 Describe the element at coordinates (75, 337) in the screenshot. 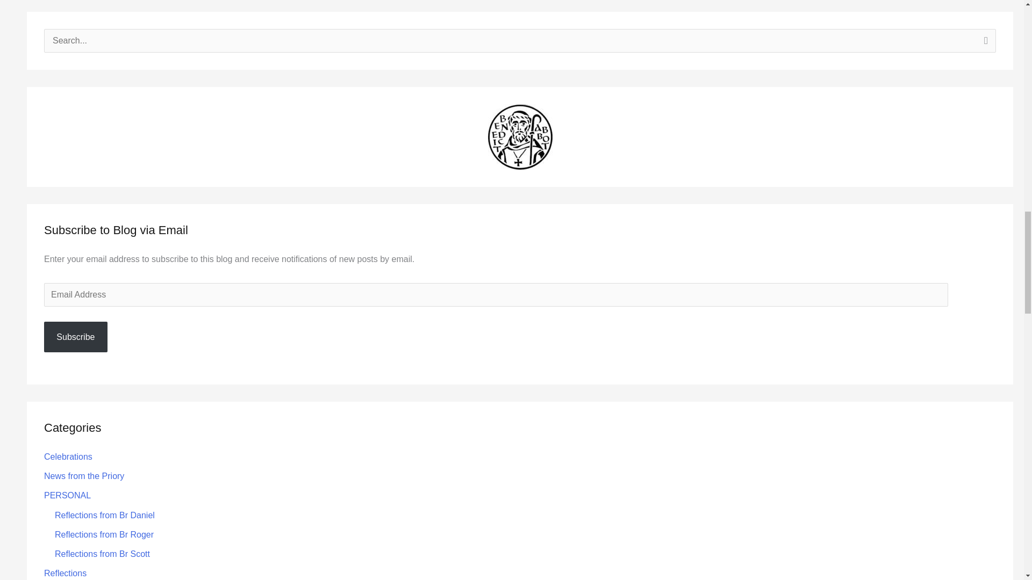

I see `Subscribe` at that location.